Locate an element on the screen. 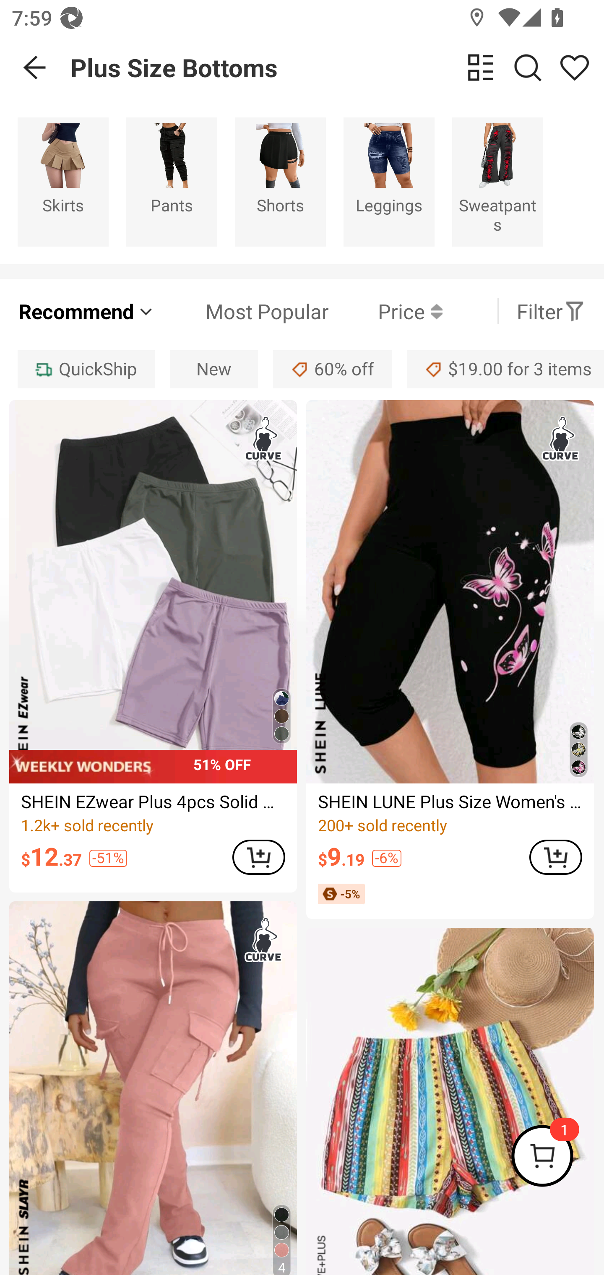 The width and height of the screenshot is (604, 1275). 60% off is located at coordinates (332, 370).